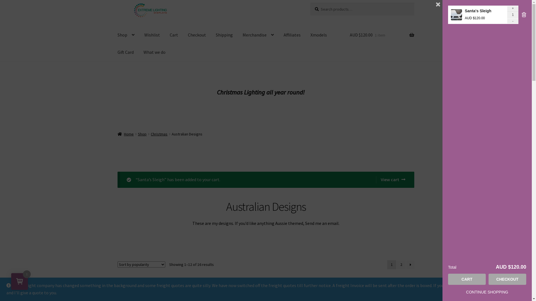 This screenshot has width=536, height=301. Describe the element at coordinates (319, 33) in the screenshot. I see `Xmodels` at that location.